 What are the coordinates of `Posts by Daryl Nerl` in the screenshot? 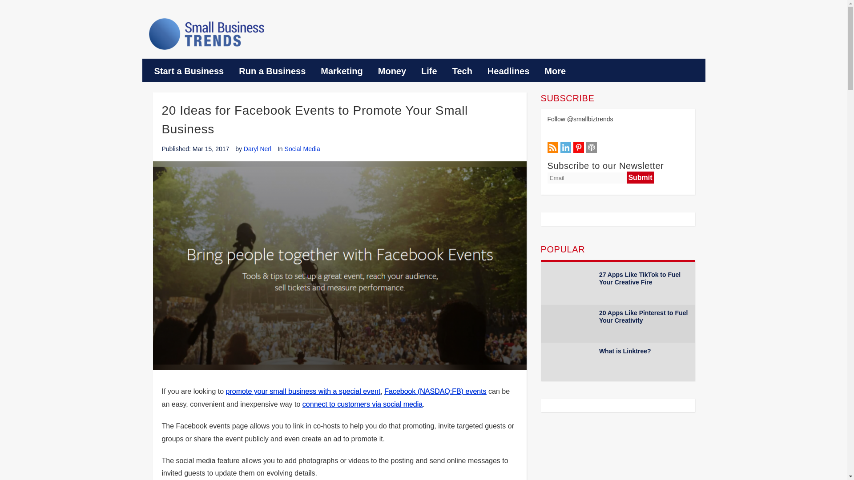 It's located at (257, 149).